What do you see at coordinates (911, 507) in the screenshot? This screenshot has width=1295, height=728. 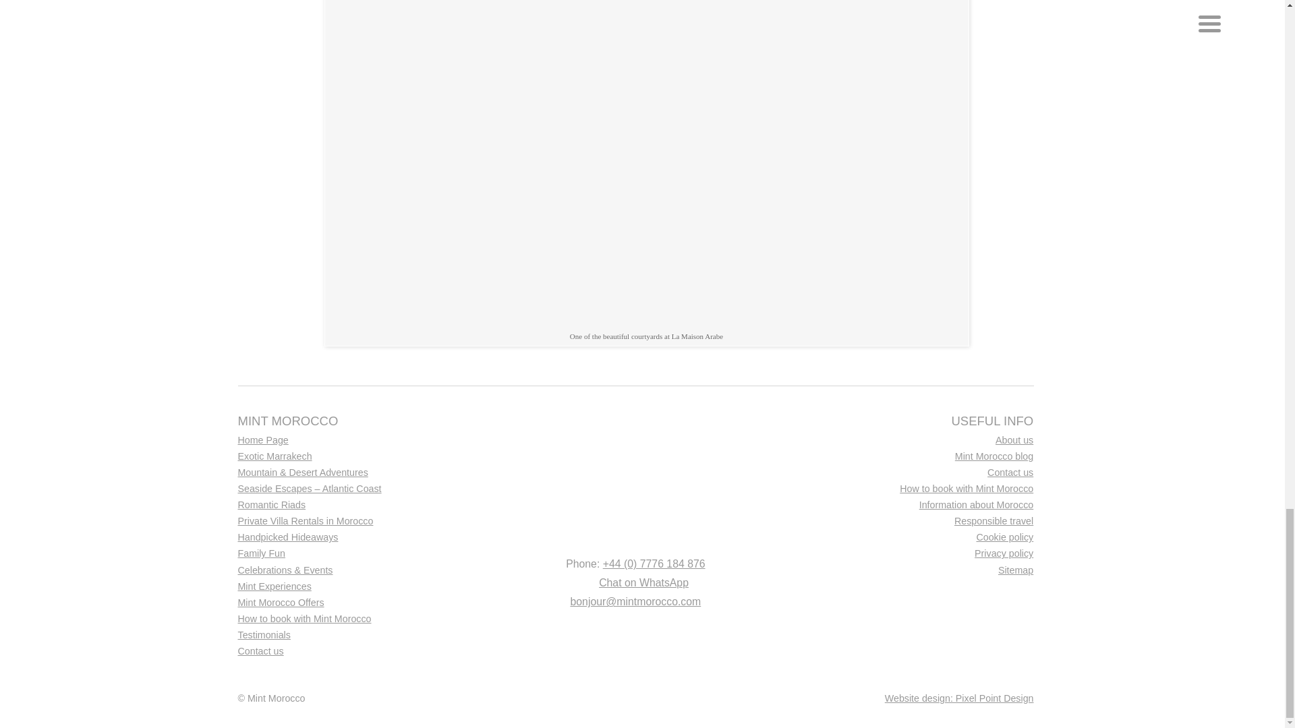 I see `Information about Morocco` at bounding box center [911, 507].